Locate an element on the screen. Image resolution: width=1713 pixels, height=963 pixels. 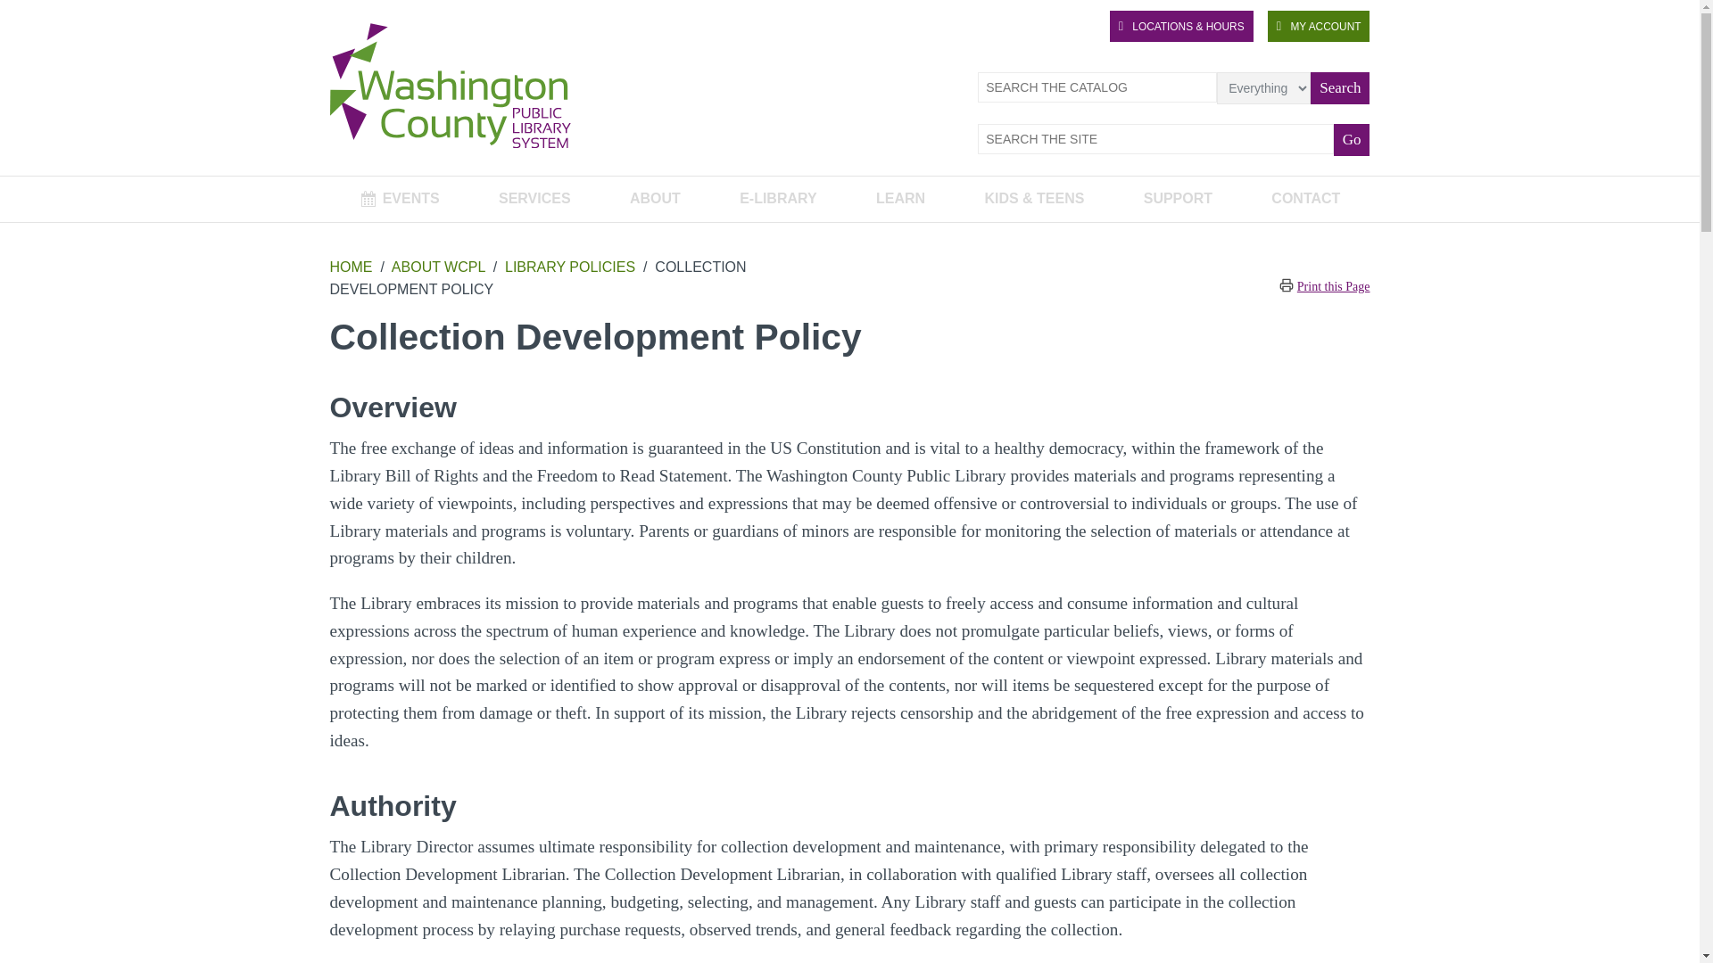
E-LIBRARY is located at coordinates (778, 199).